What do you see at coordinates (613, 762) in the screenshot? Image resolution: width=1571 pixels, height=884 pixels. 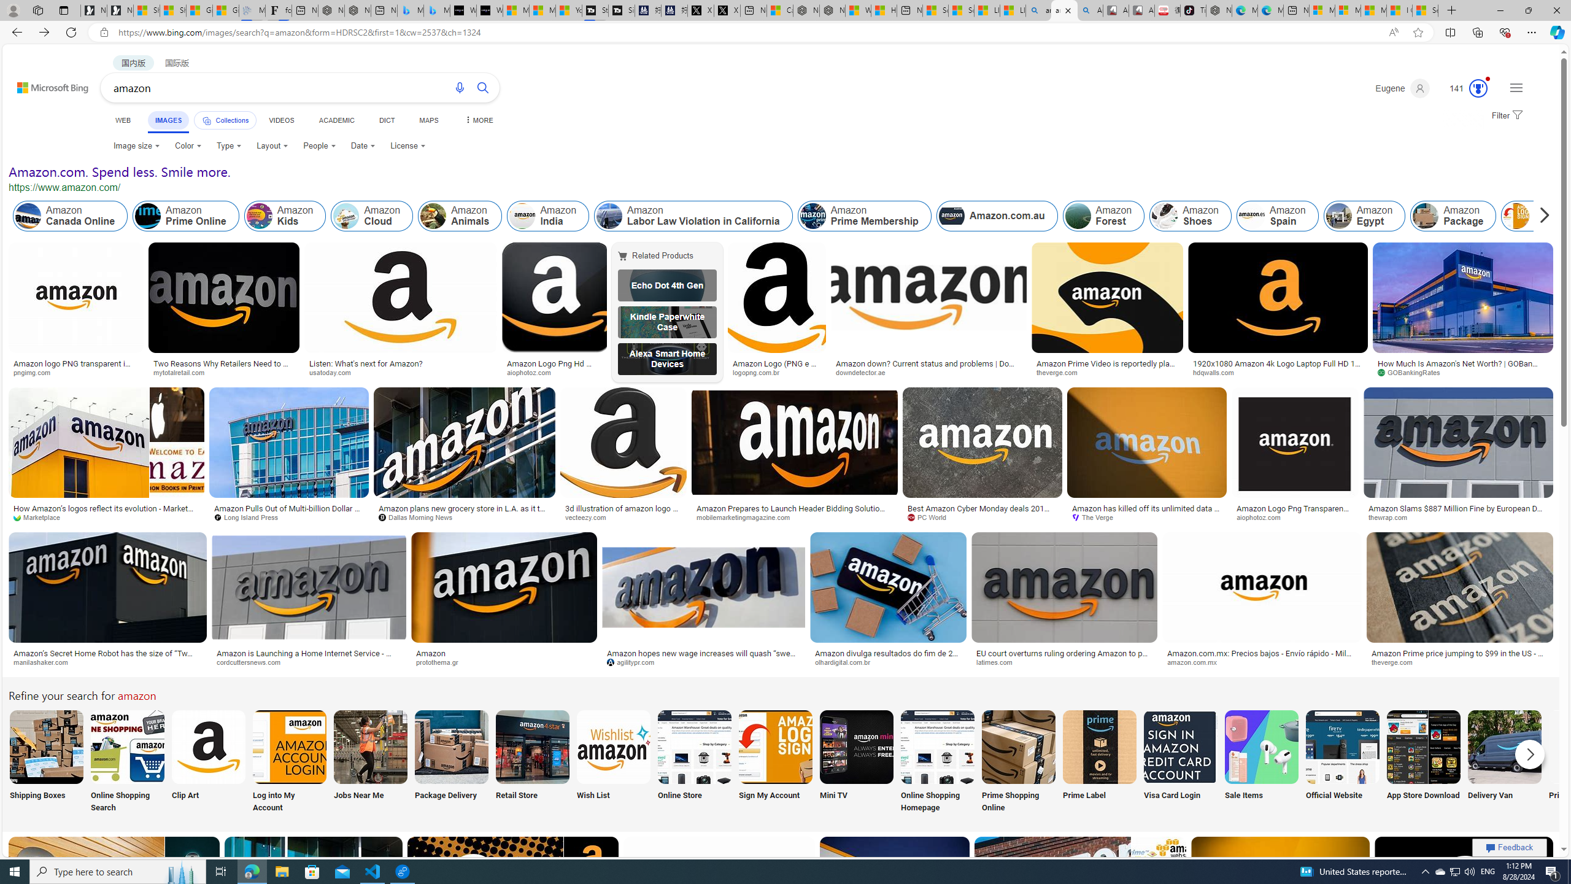 I see `Amazon Wish List Wish List` at bounding box center [613, 762].